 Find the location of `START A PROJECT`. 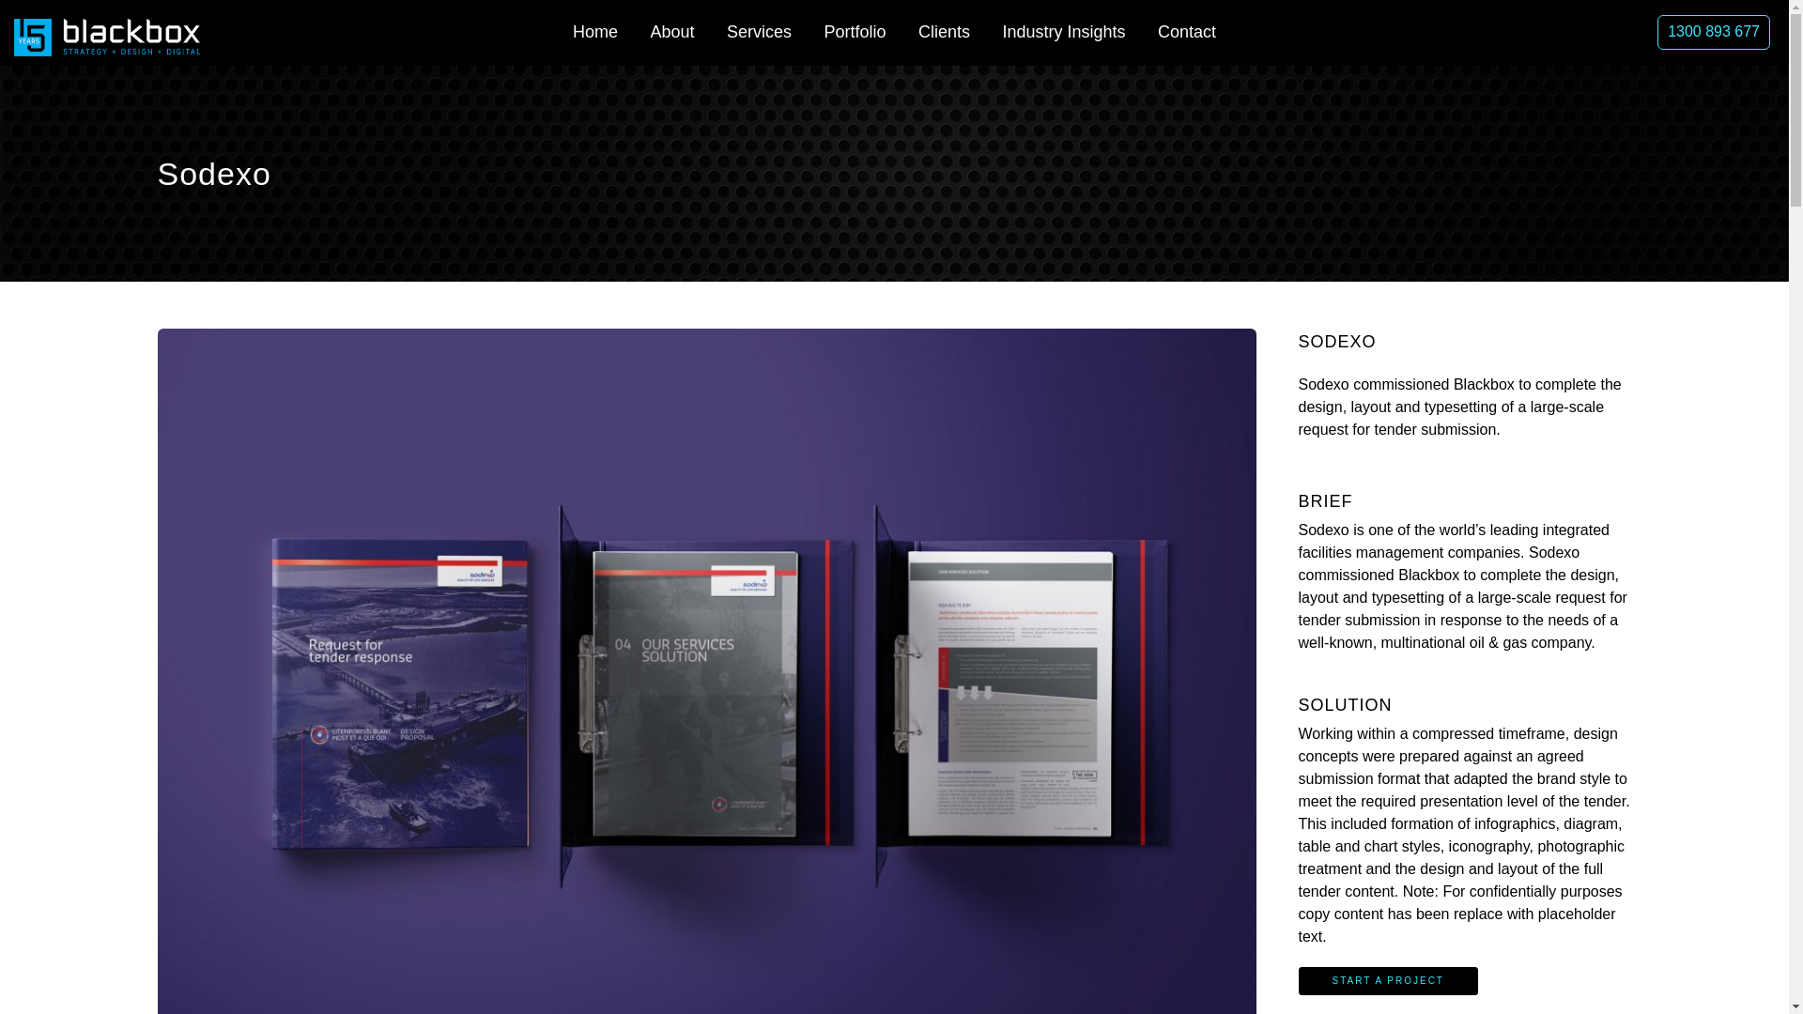

START A PROJECT is located at coordinates (1387, 980).